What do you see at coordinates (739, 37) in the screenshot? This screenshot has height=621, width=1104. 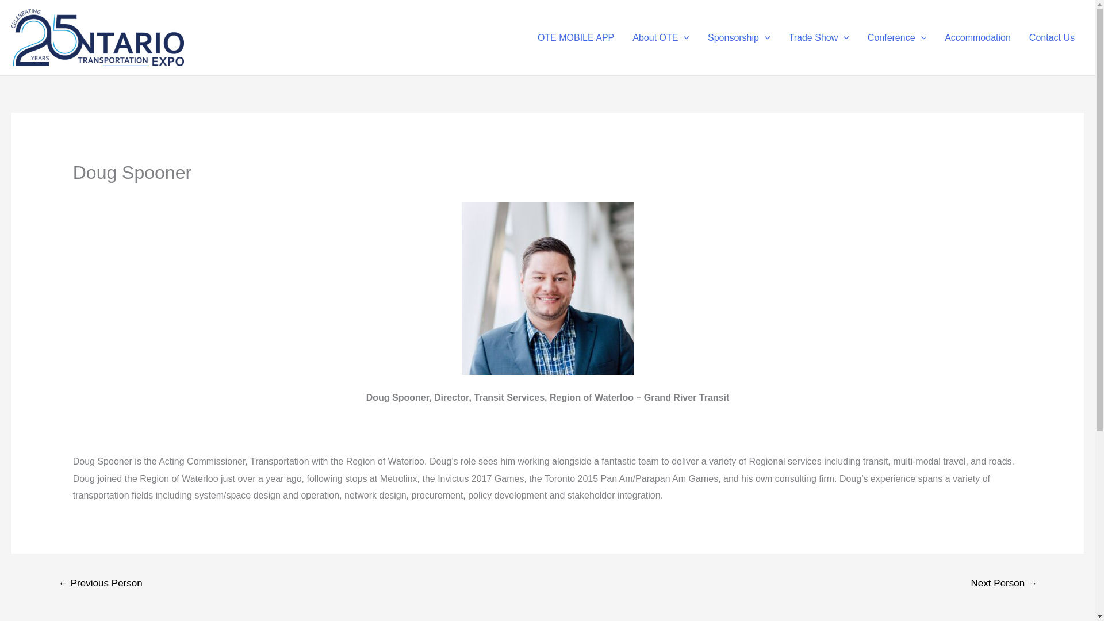 I see `Sponsorship` at bounding box center [739, 37].